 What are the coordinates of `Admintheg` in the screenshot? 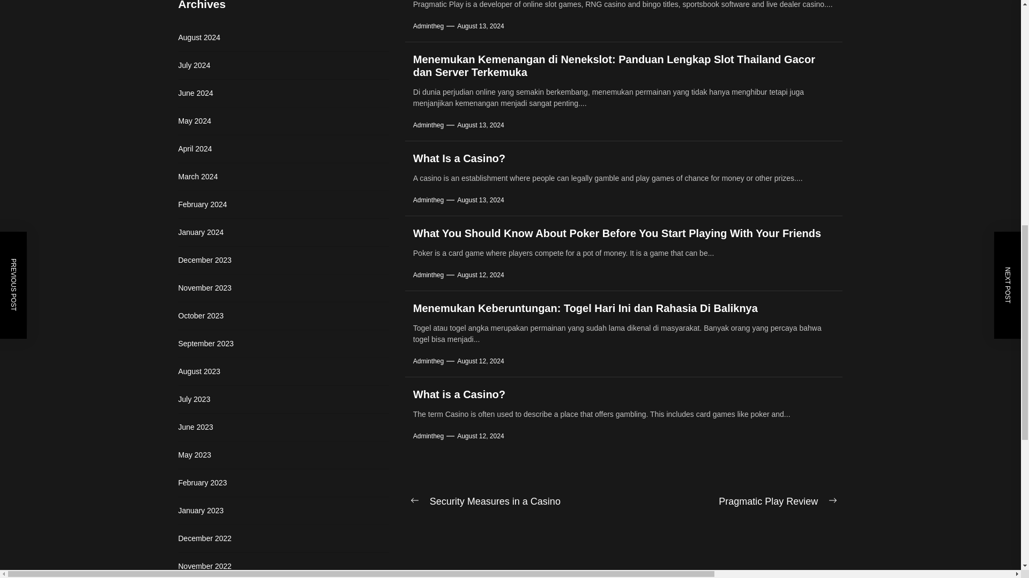 It's located at (428, 200).